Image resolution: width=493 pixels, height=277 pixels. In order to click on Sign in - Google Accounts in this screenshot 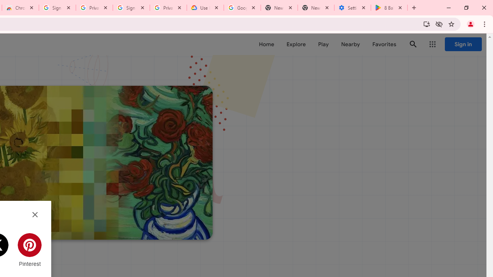, I will do `click(131, 8)`.